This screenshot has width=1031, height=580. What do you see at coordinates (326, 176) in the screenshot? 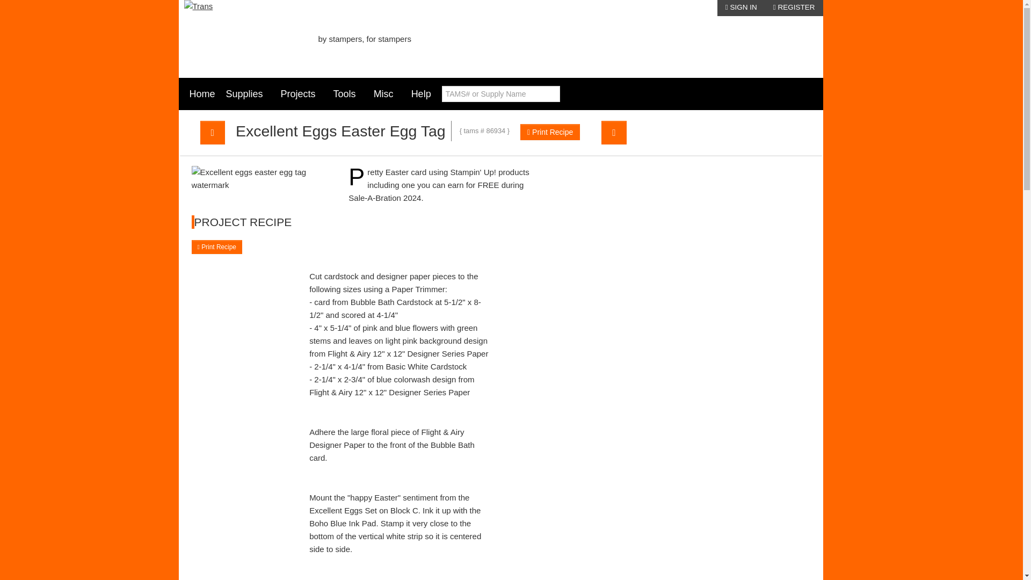
I see `view larger image` at bounding box center [326, 176].